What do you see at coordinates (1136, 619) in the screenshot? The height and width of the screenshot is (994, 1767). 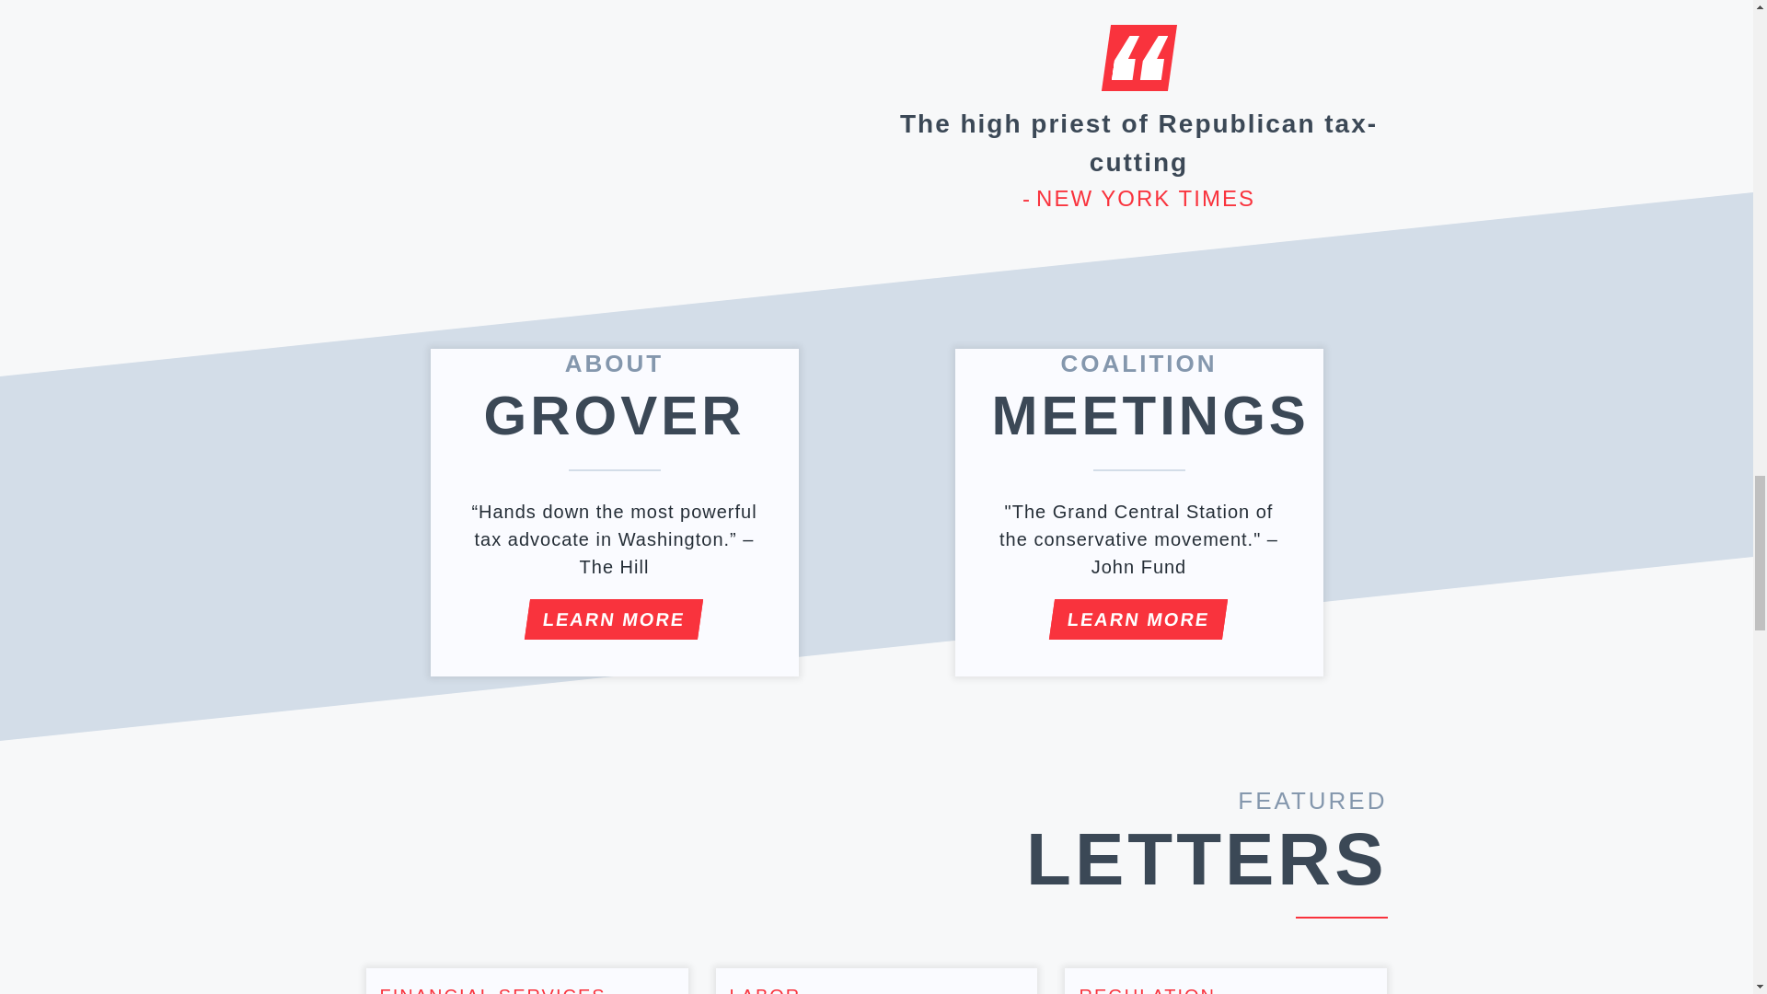 I see `LEARN MORE` at bounding box center [1136, 619].